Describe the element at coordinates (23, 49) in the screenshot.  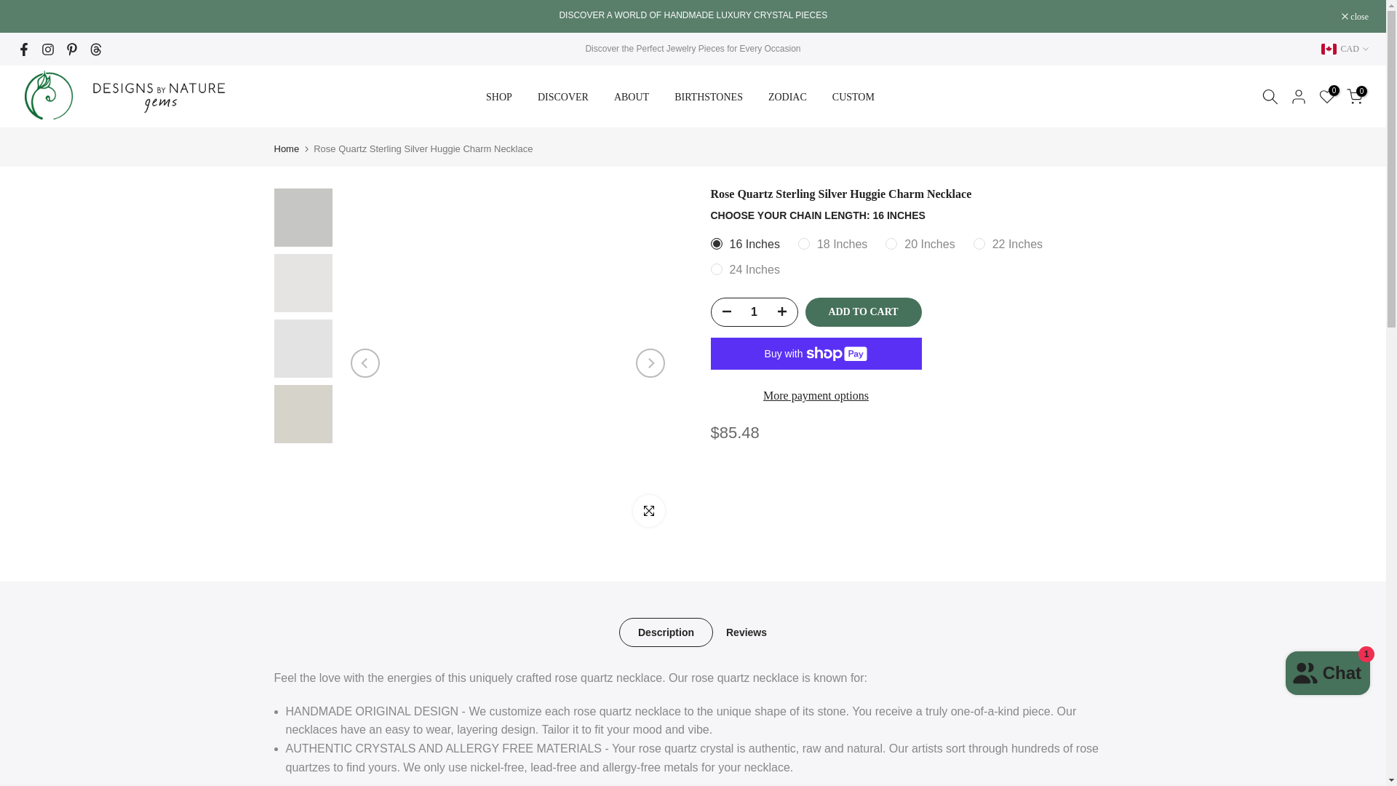
I see `Follow on Facebook` at that location.